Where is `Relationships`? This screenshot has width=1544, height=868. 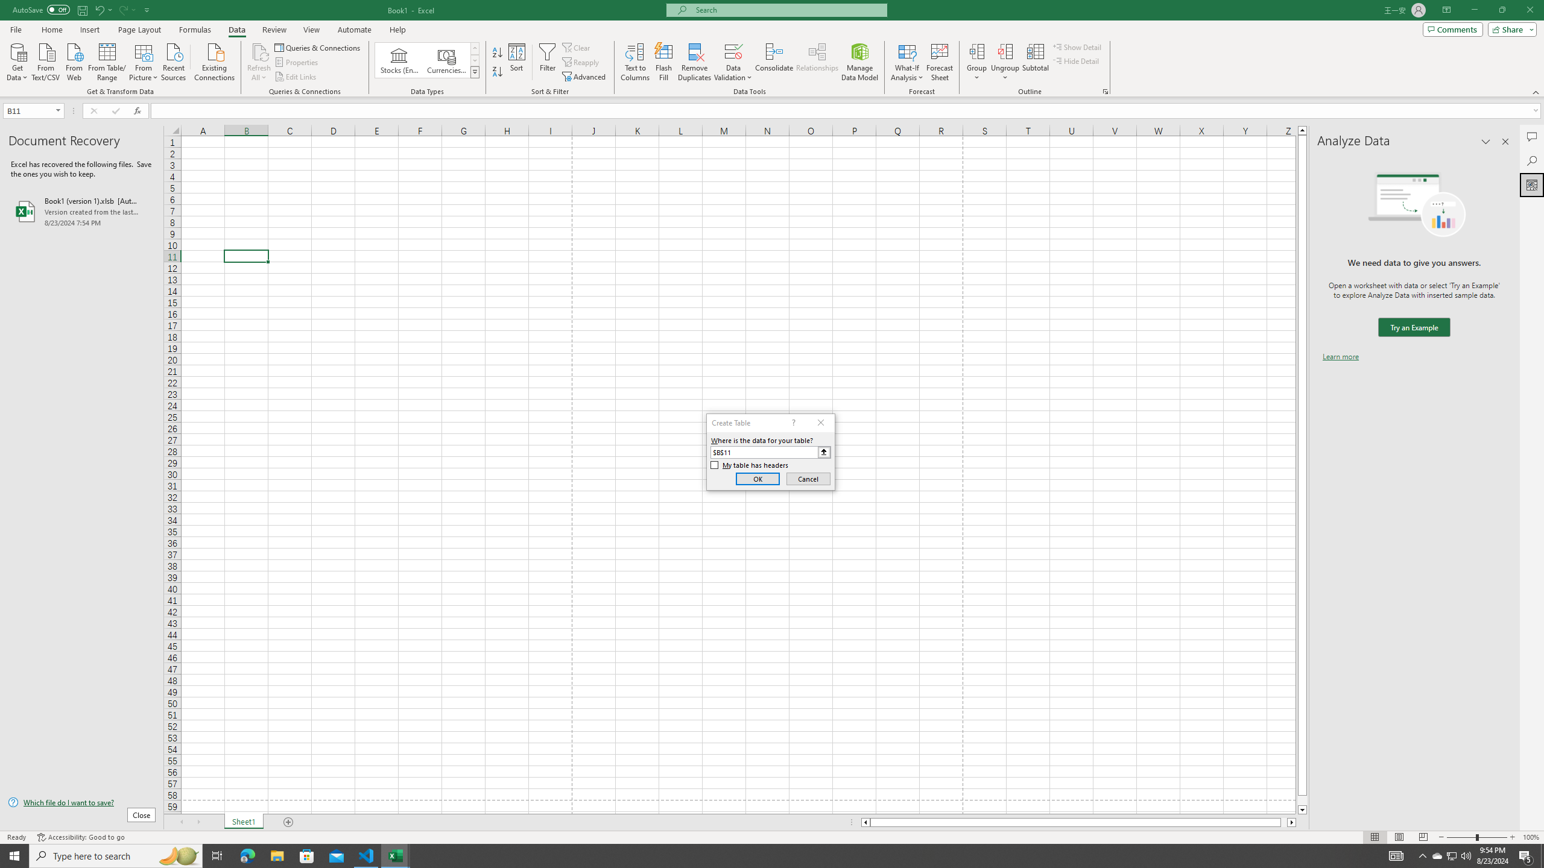
Relationships is located at coordinates (817, 62).